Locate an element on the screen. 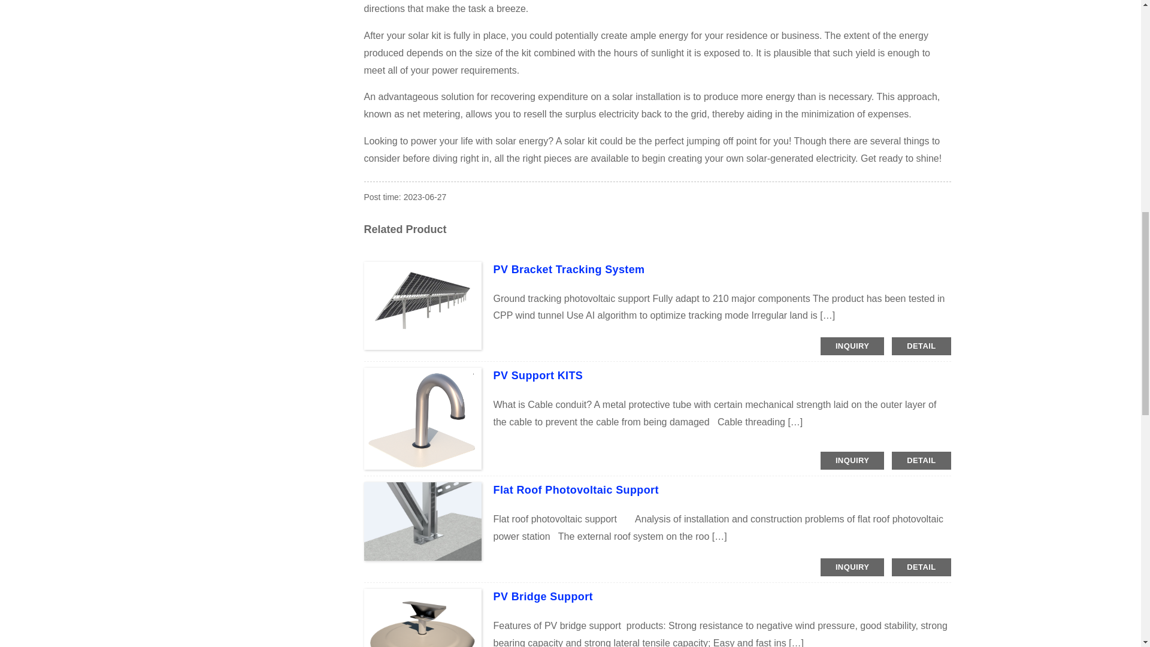  DETAIL is located at coordinates (921, 460).